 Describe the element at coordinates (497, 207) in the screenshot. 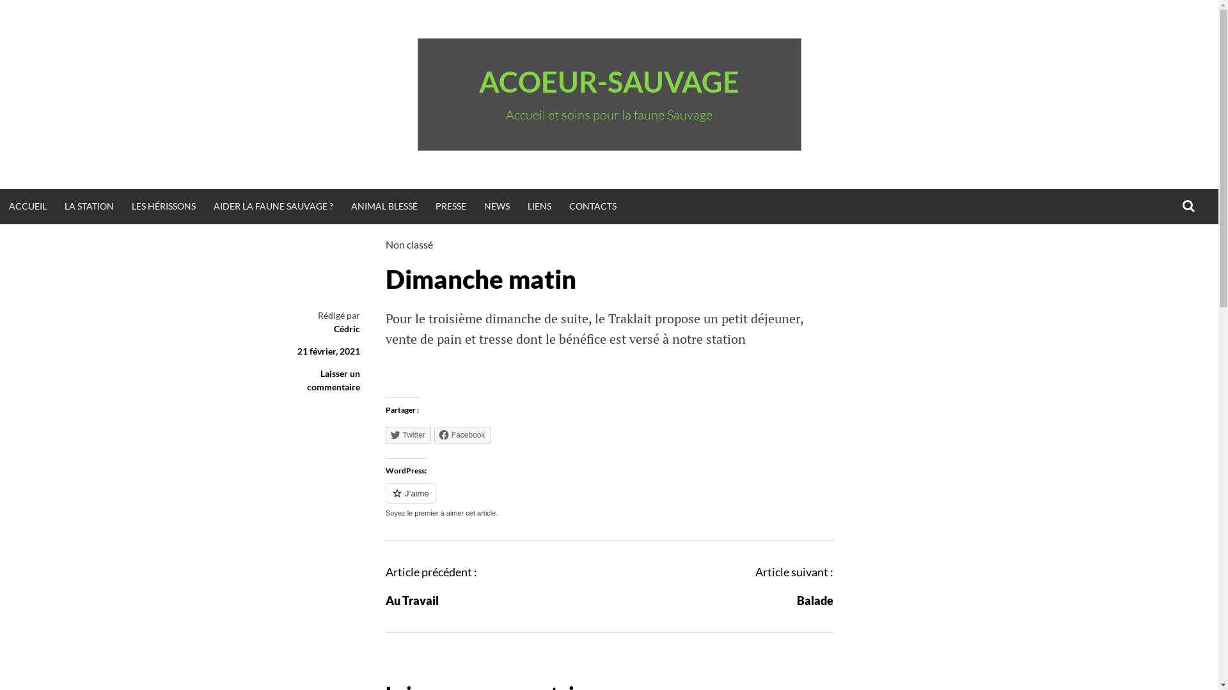

I see `NEWS` at that location.